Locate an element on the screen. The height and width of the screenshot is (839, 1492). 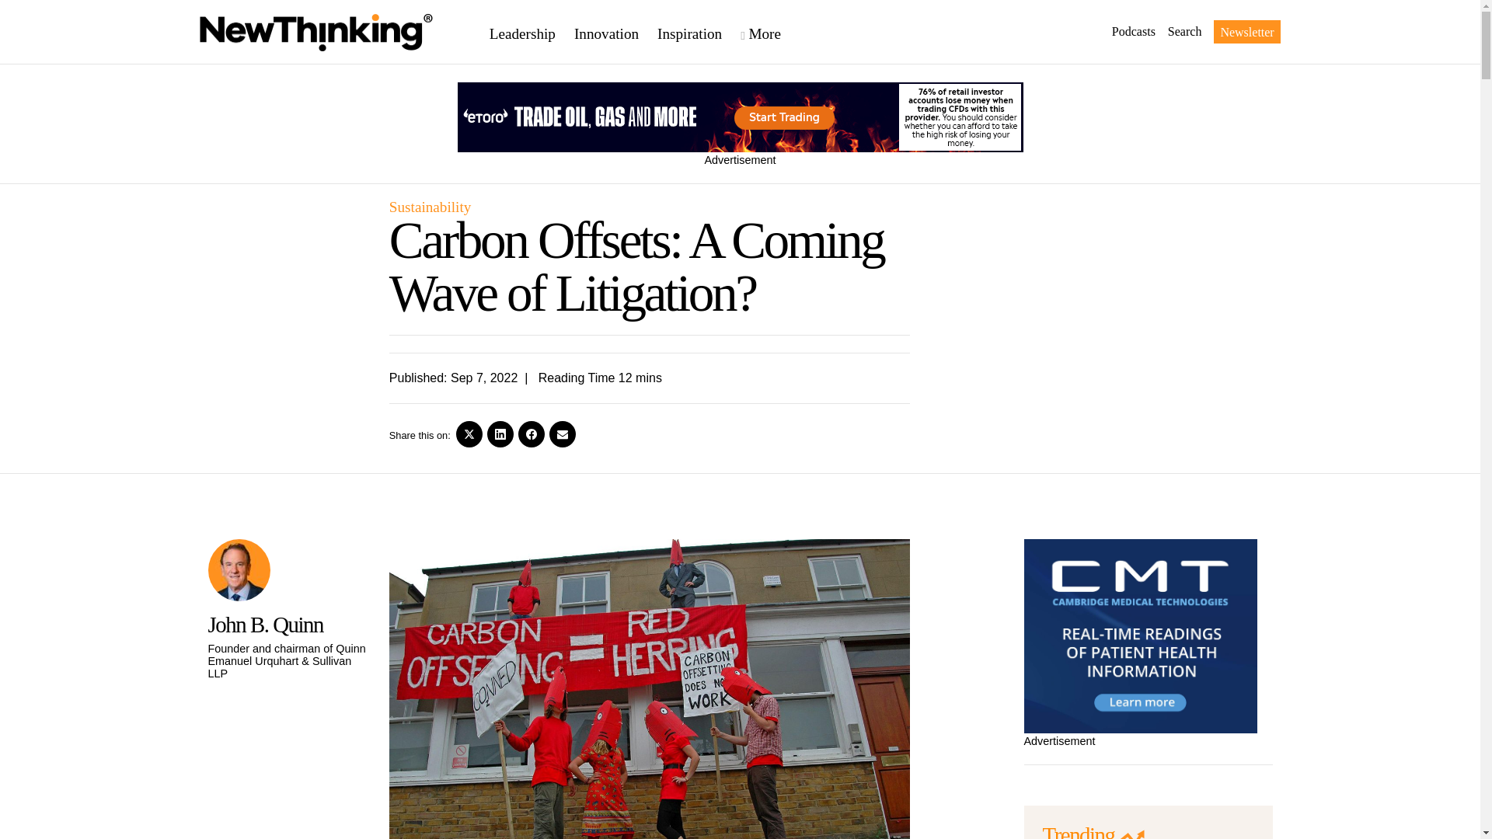
Sustainability is located at coordinates (431, 207).